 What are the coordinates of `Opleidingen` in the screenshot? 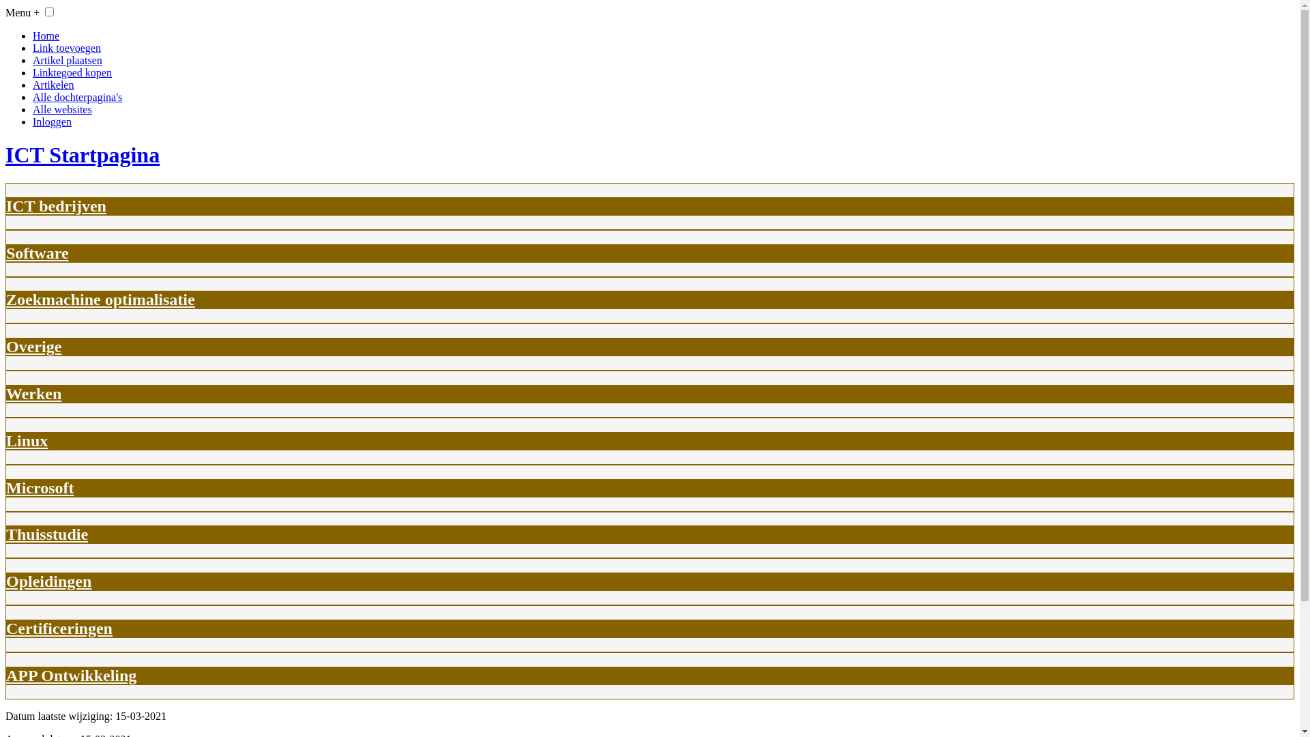 It's located at (49, 581).